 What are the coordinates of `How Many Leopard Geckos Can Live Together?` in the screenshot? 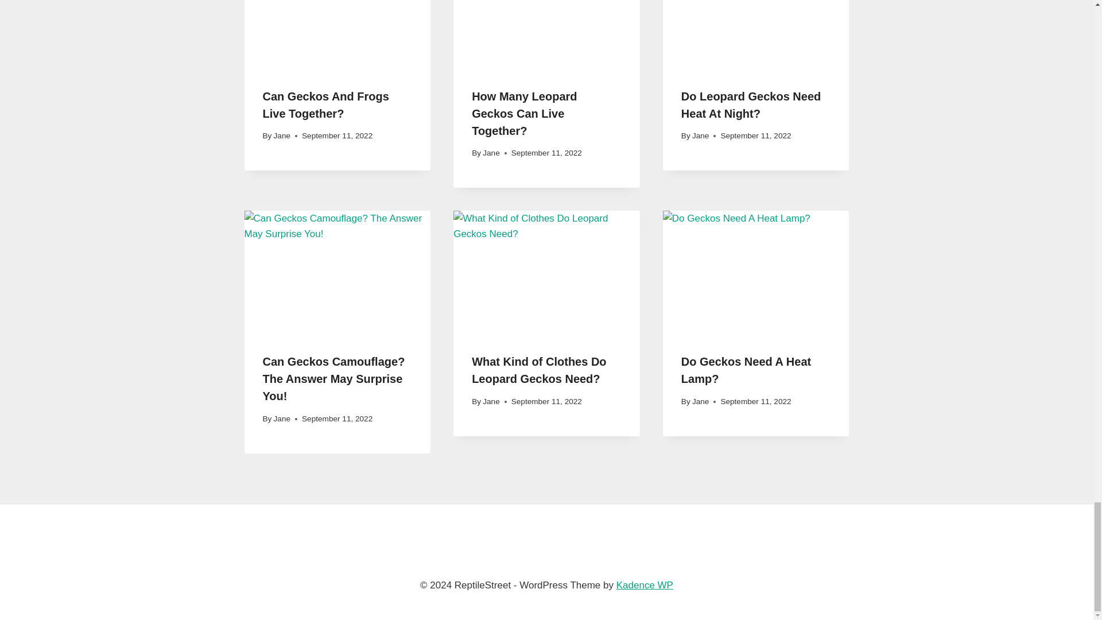 It's located at (523, 113).